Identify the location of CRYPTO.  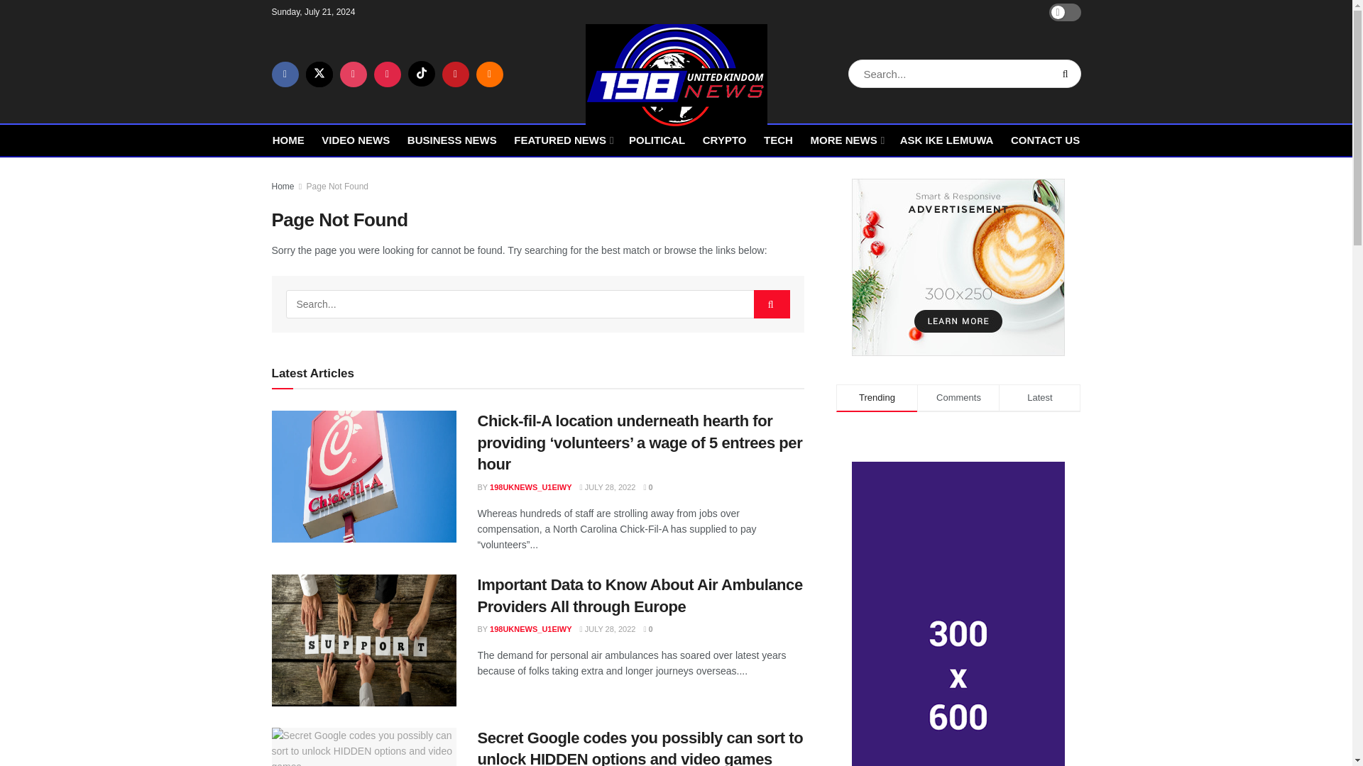
(725, 139).